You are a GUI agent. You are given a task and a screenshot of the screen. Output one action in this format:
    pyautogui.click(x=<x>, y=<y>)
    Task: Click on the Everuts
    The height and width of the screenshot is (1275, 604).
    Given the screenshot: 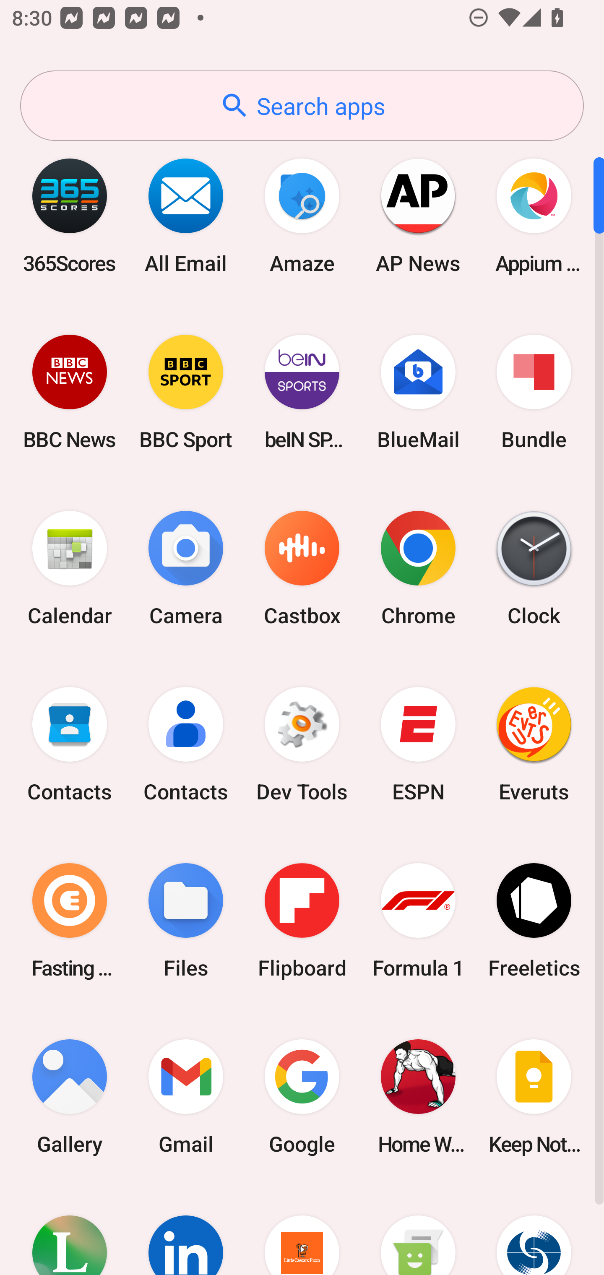 What is the action you would take?
    pyautogui.click(x=534, y=744)
    